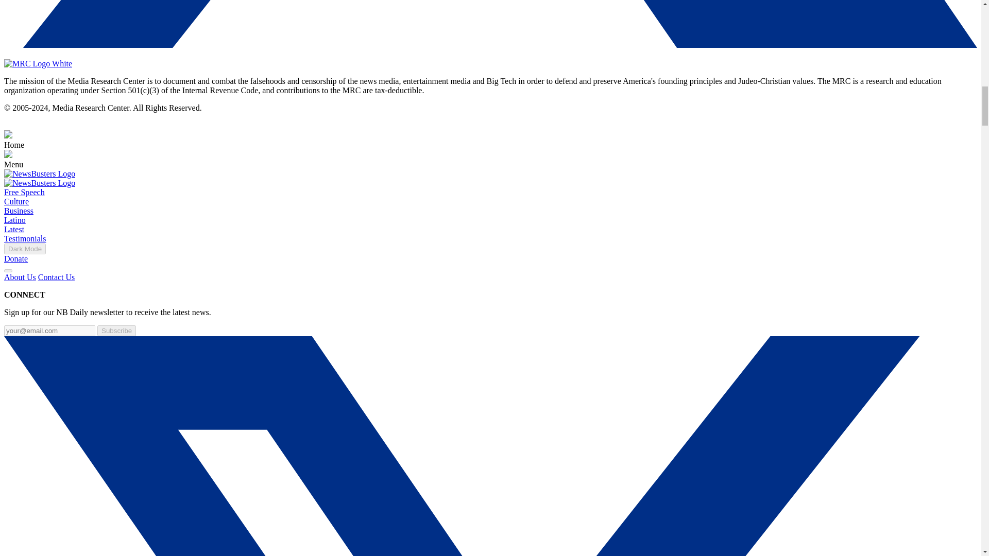  I want to click on Testimonials, so click(25, 238).